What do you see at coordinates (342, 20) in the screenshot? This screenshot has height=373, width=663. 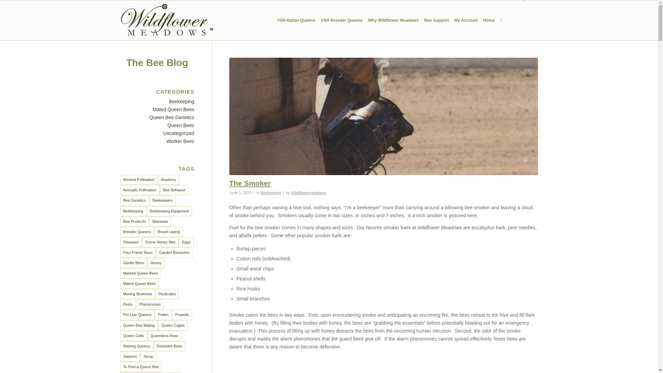 I see `VSH Breeder Queens` at bounding box center [342, 20].